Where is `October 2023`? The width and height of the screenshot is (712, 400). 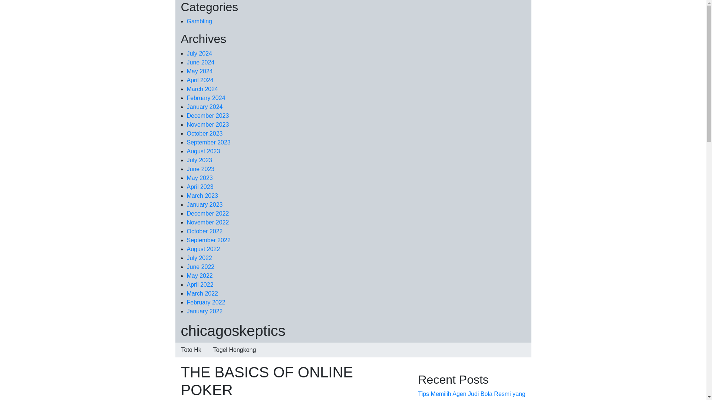
October 2023 is located at coordinates (205, 133).